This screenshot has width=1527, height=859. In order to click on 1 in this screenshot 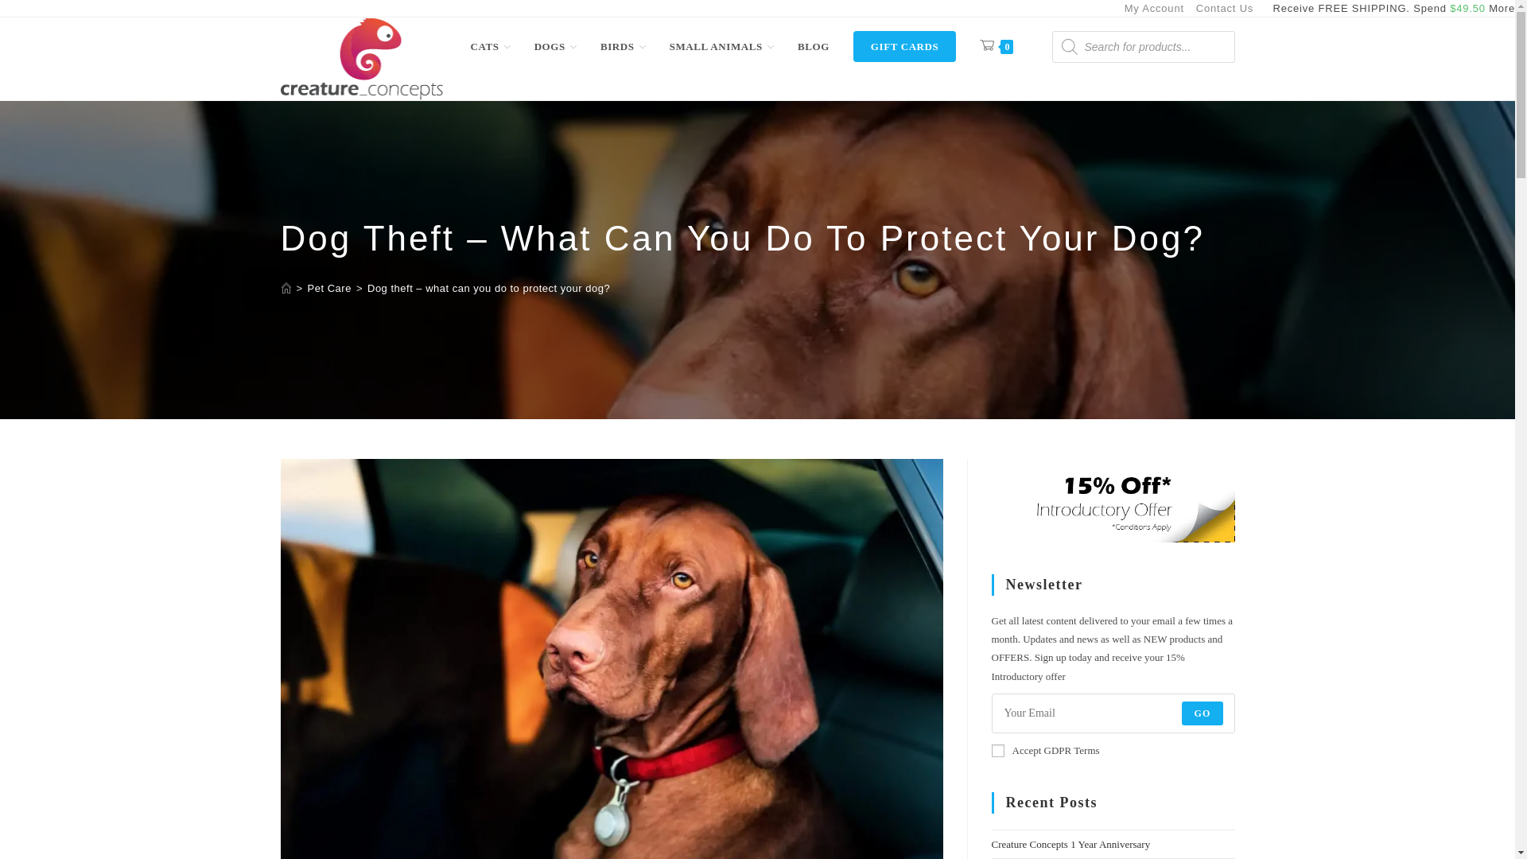, I will do `click(997, 751)`.